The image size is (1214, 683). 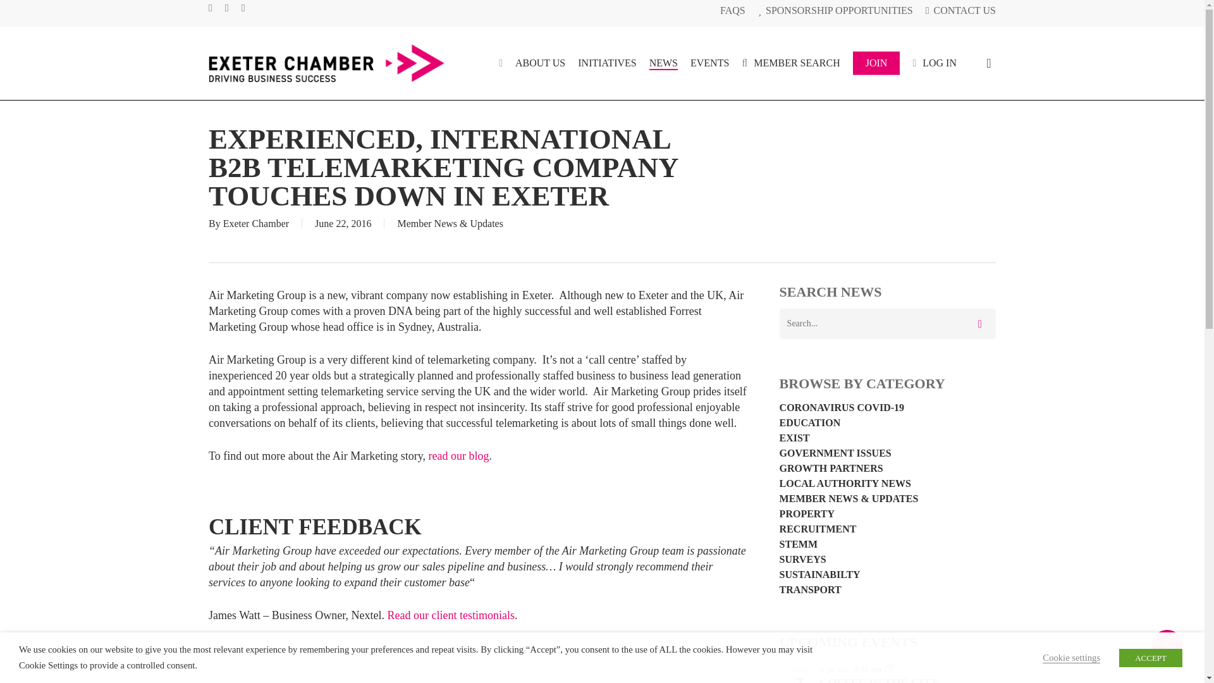 I want to click on EVENTS, so click(x=709, y=63).